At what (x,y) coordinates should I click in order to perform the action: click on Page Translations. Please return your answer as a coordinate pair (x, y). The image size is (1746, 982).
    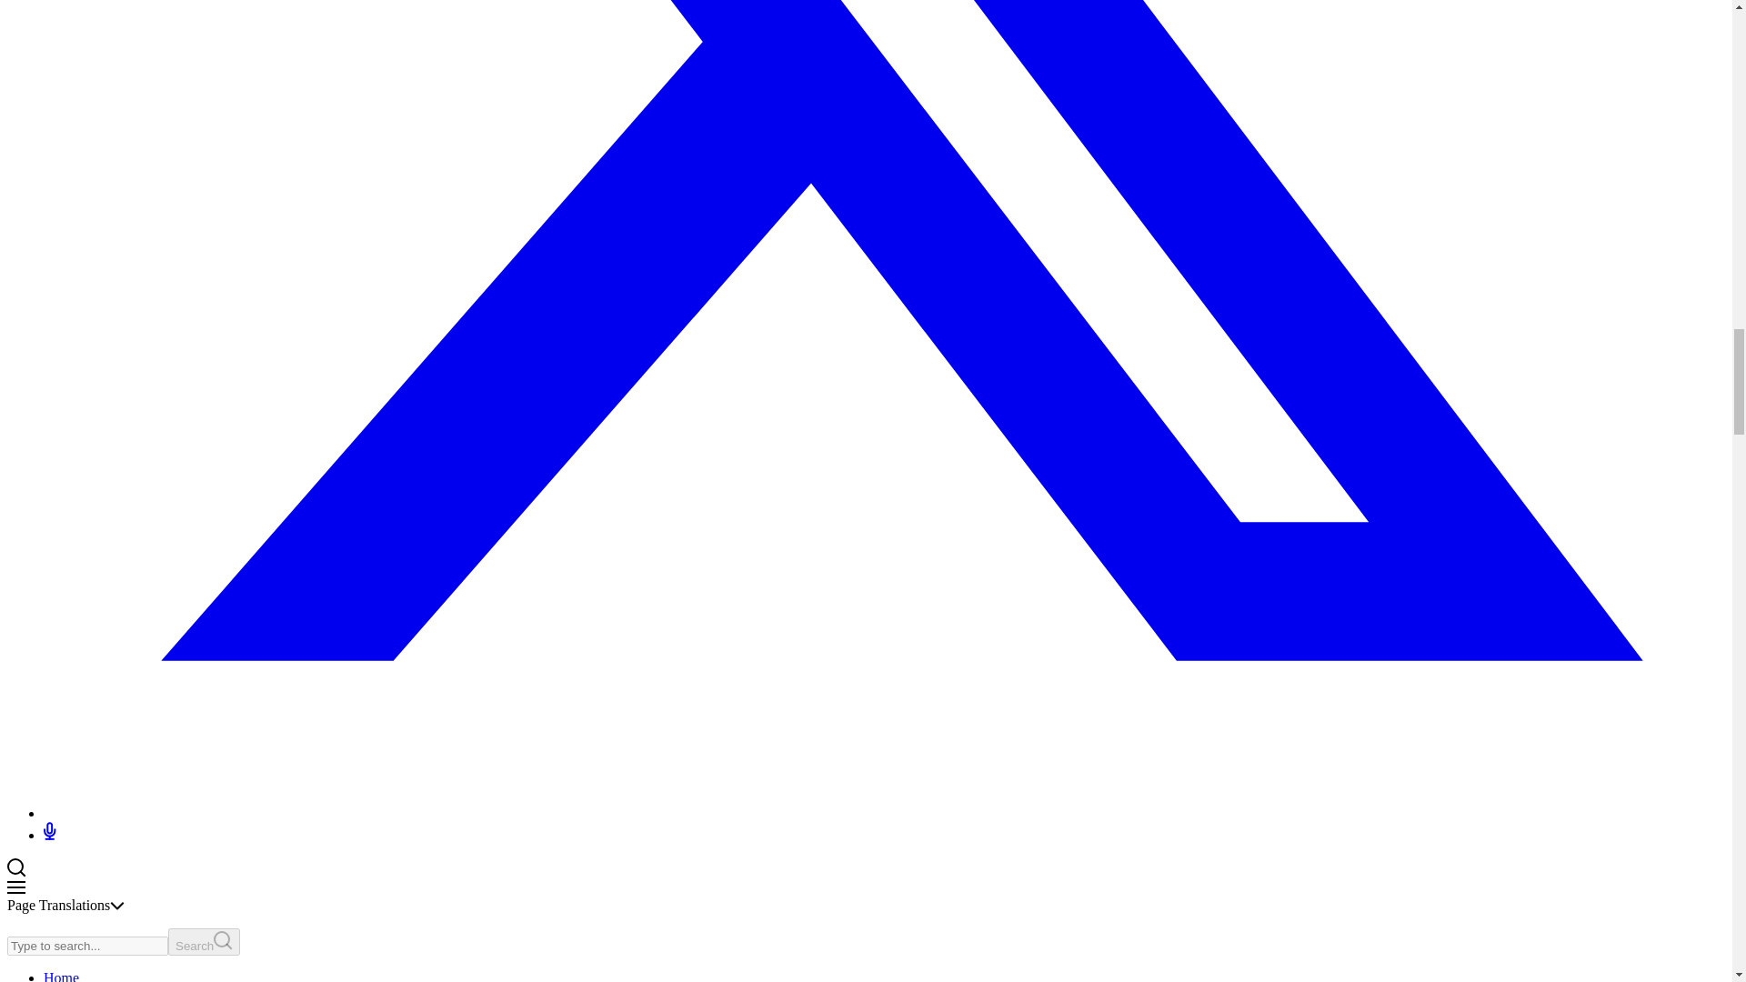
    Looking at the image, I should click on (65, 906).